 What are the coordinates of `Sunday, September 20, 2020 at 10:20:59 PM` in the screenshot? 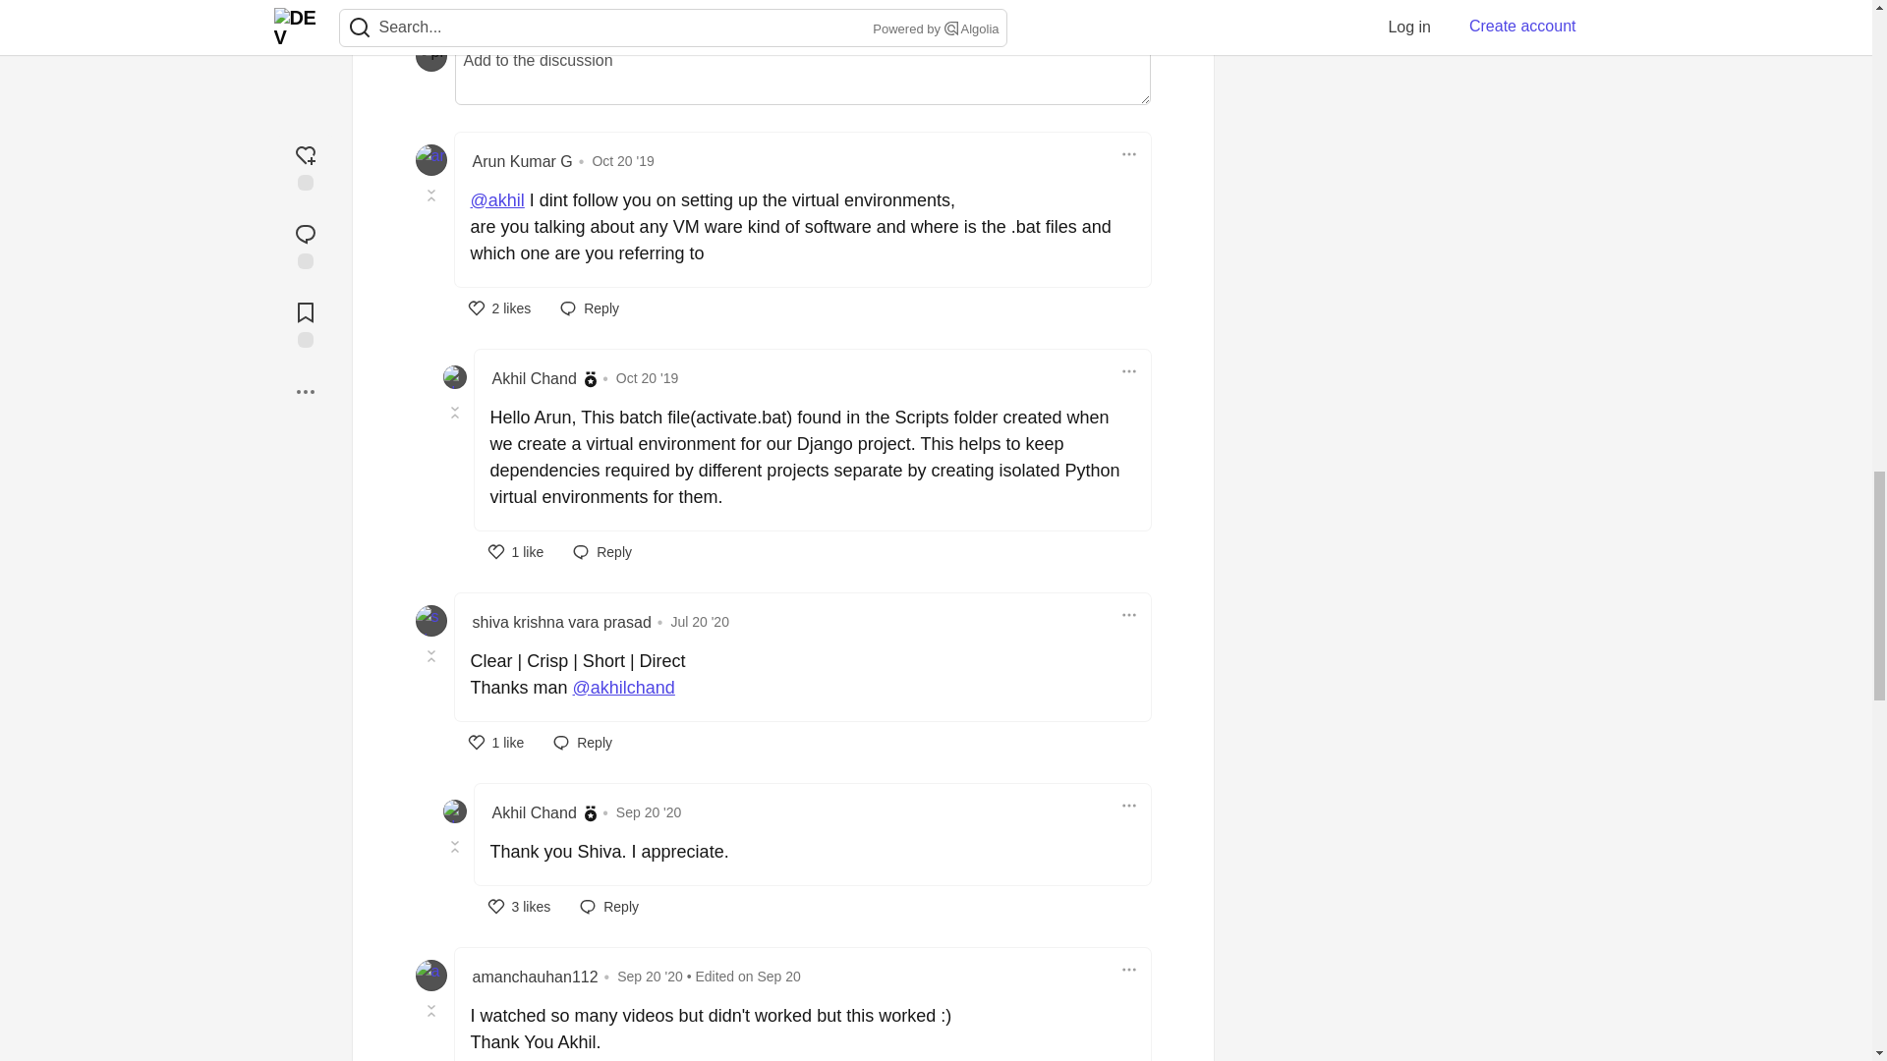 It's located at (651, 977).